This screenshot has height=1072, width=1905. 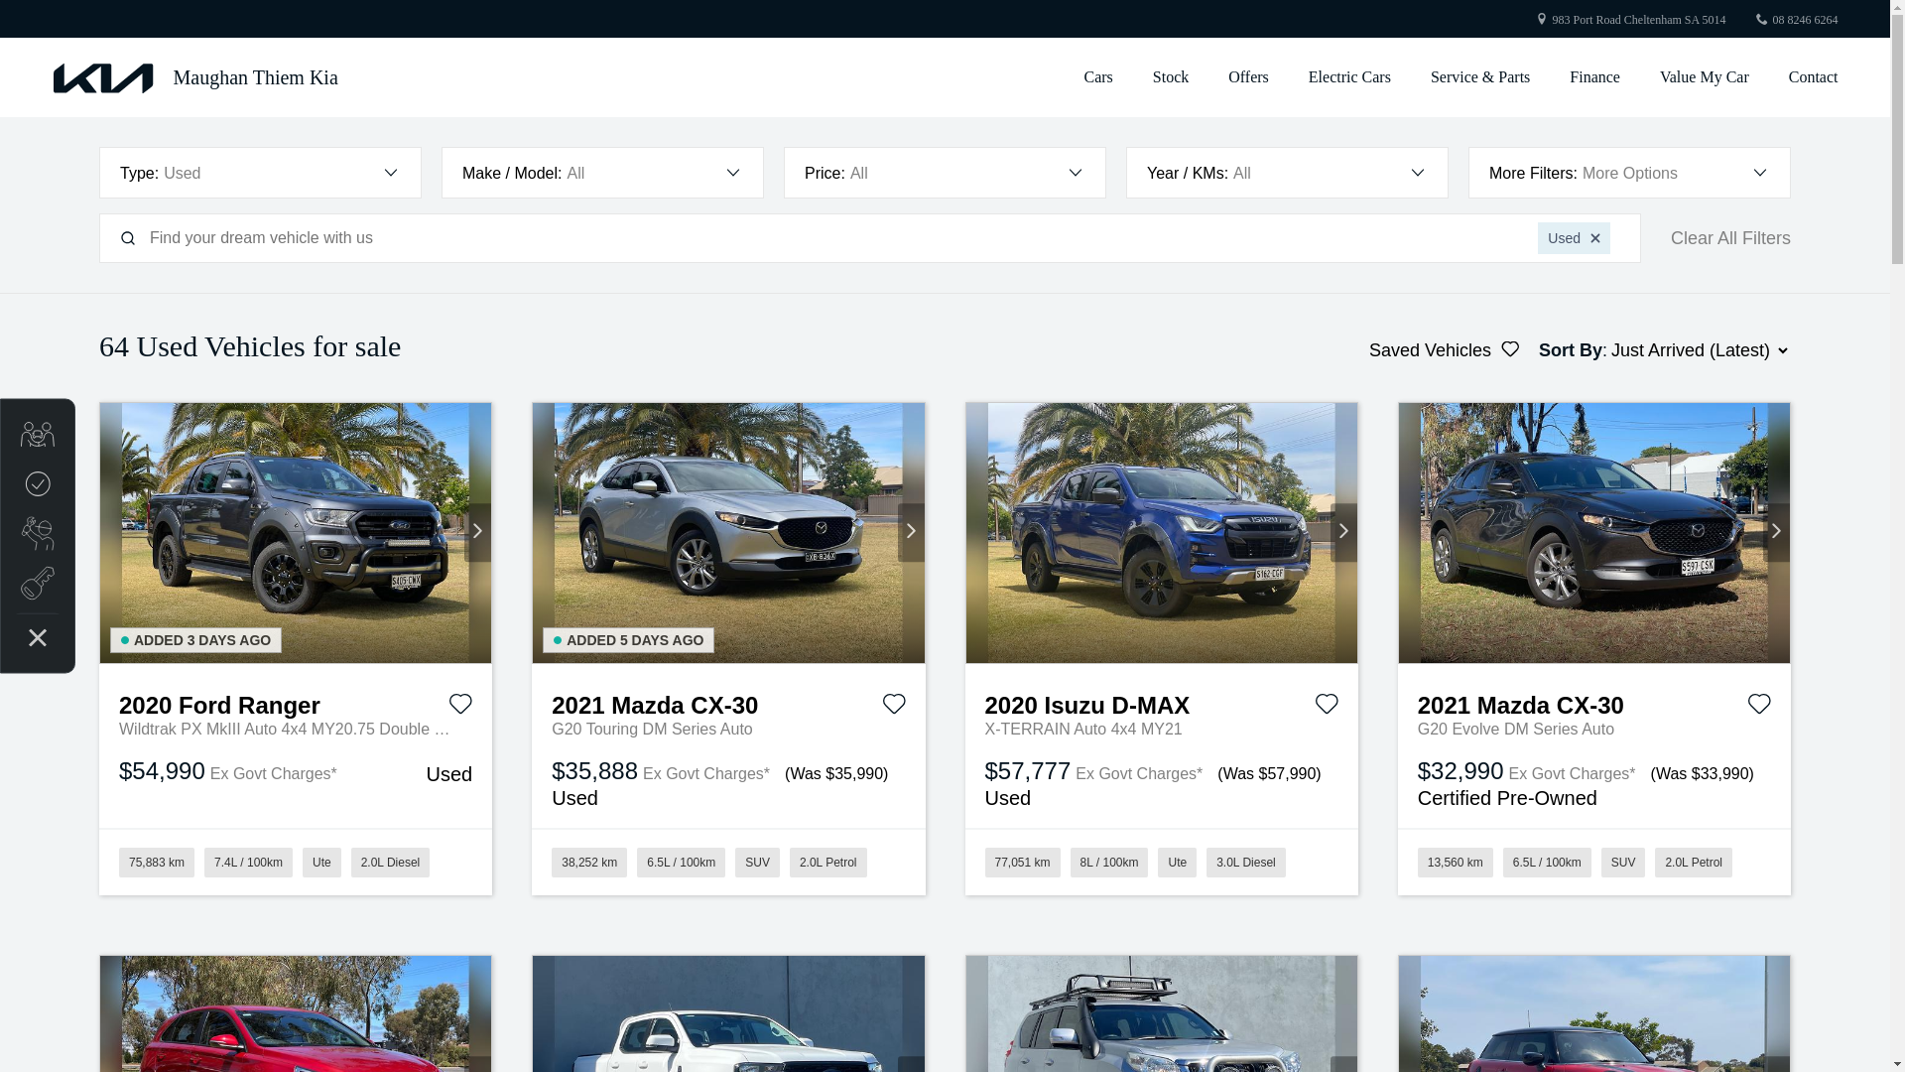 I want to click on 38,252 km
6.5L / 100km
SUV
2.0L Petrol, so click(x=728, y=862).